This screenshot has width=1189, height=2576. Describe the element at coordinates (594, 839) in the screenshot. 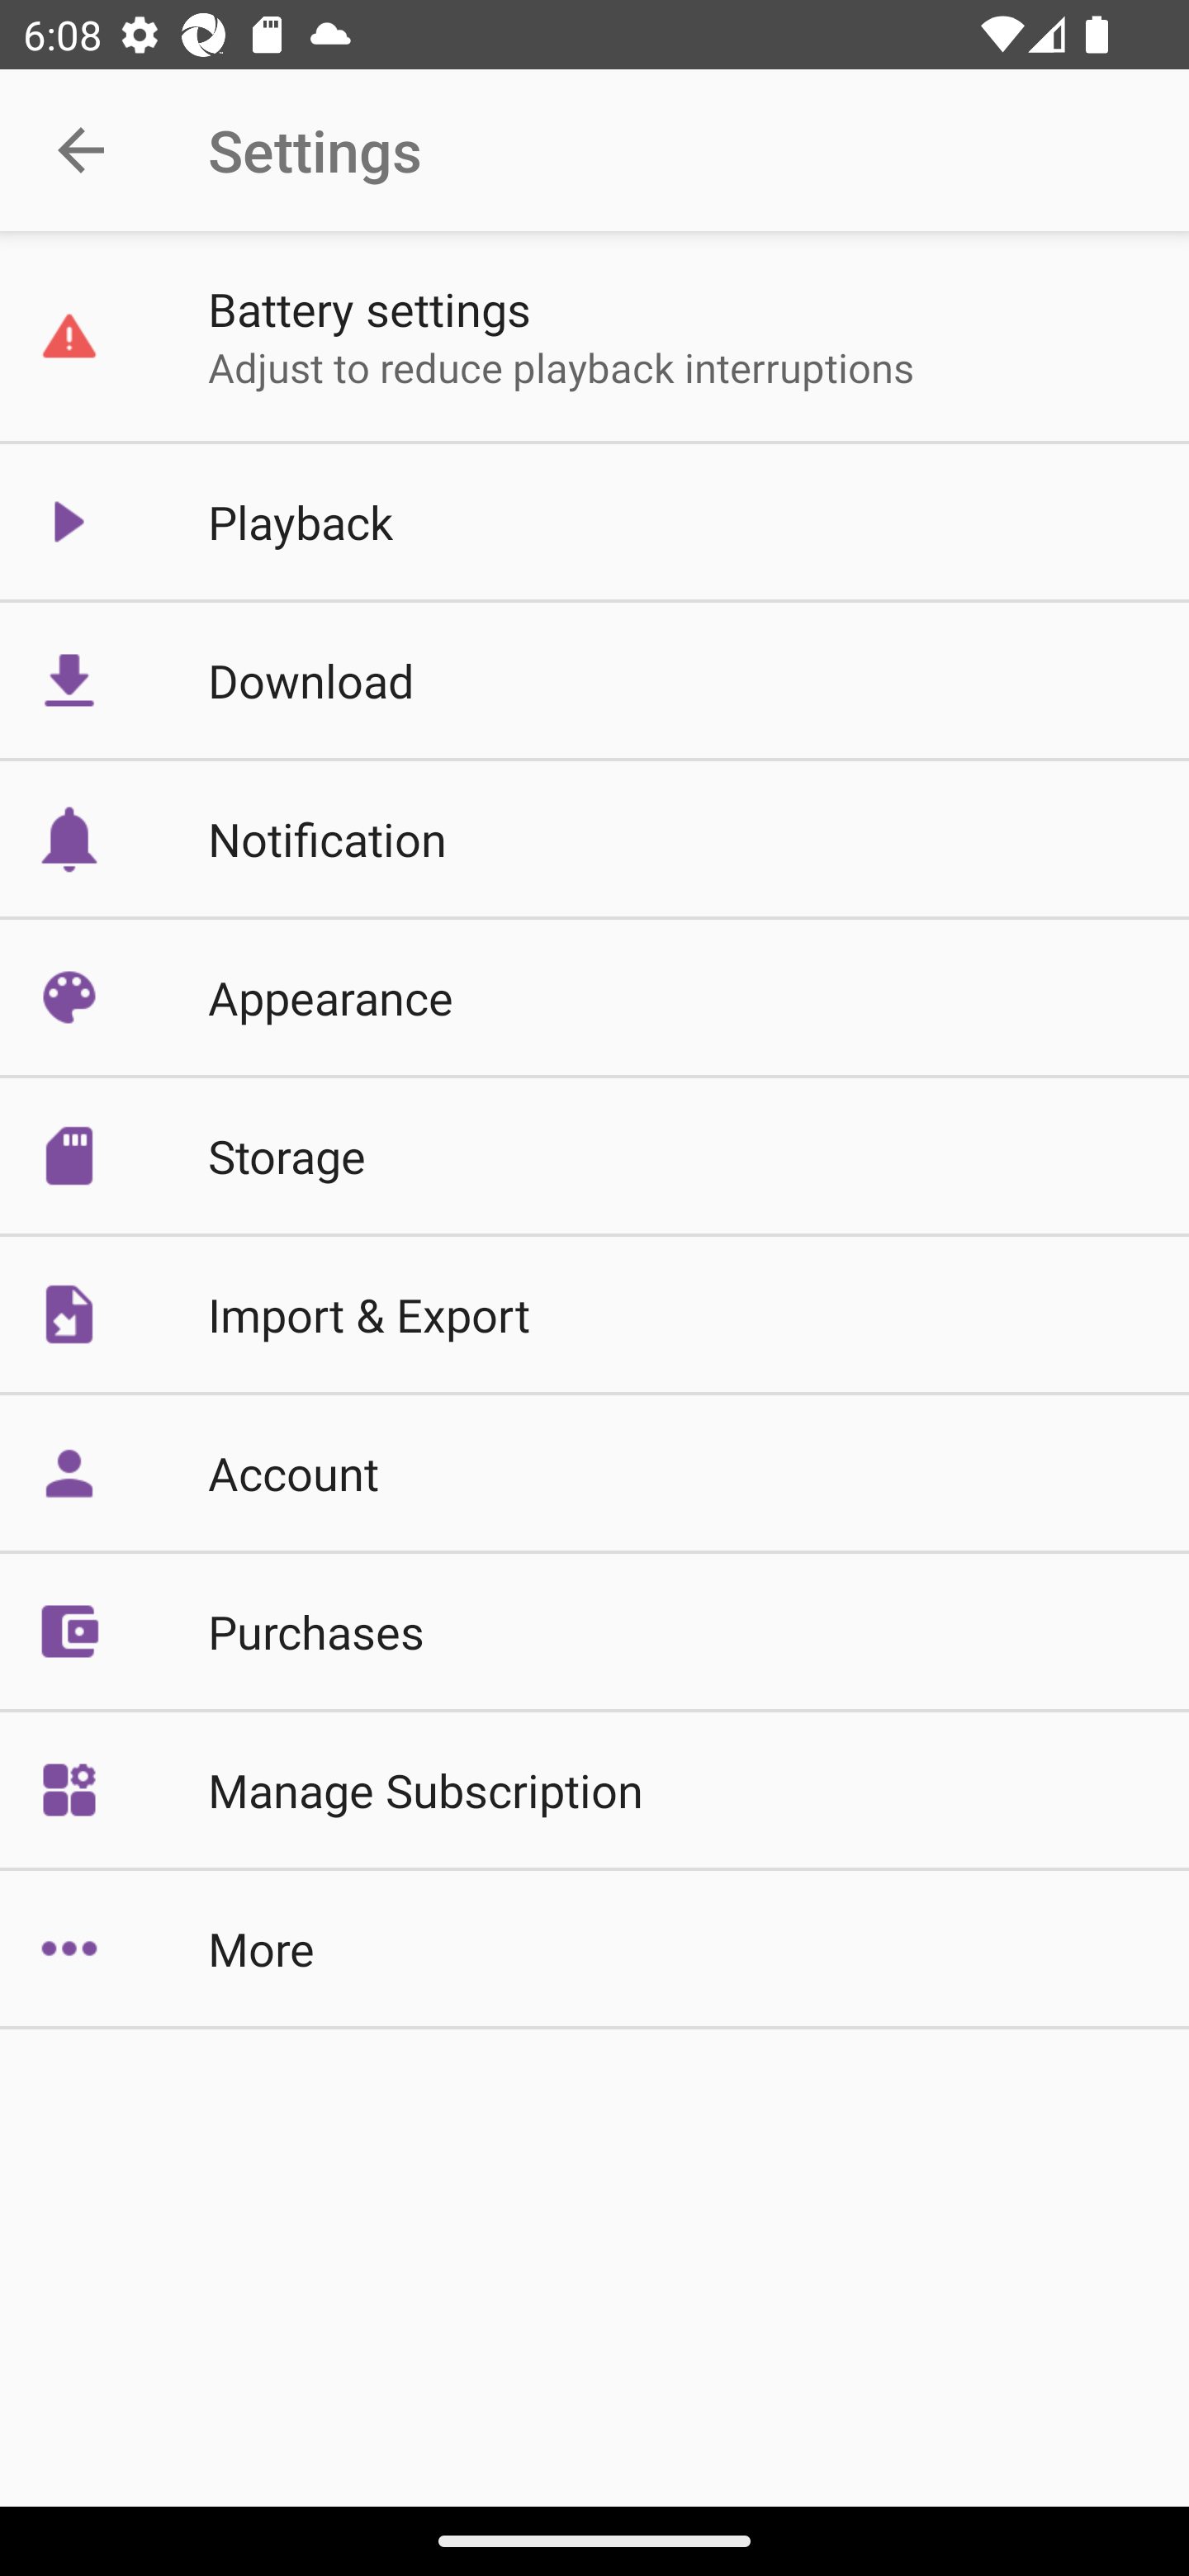

I see `Notification` at that location.